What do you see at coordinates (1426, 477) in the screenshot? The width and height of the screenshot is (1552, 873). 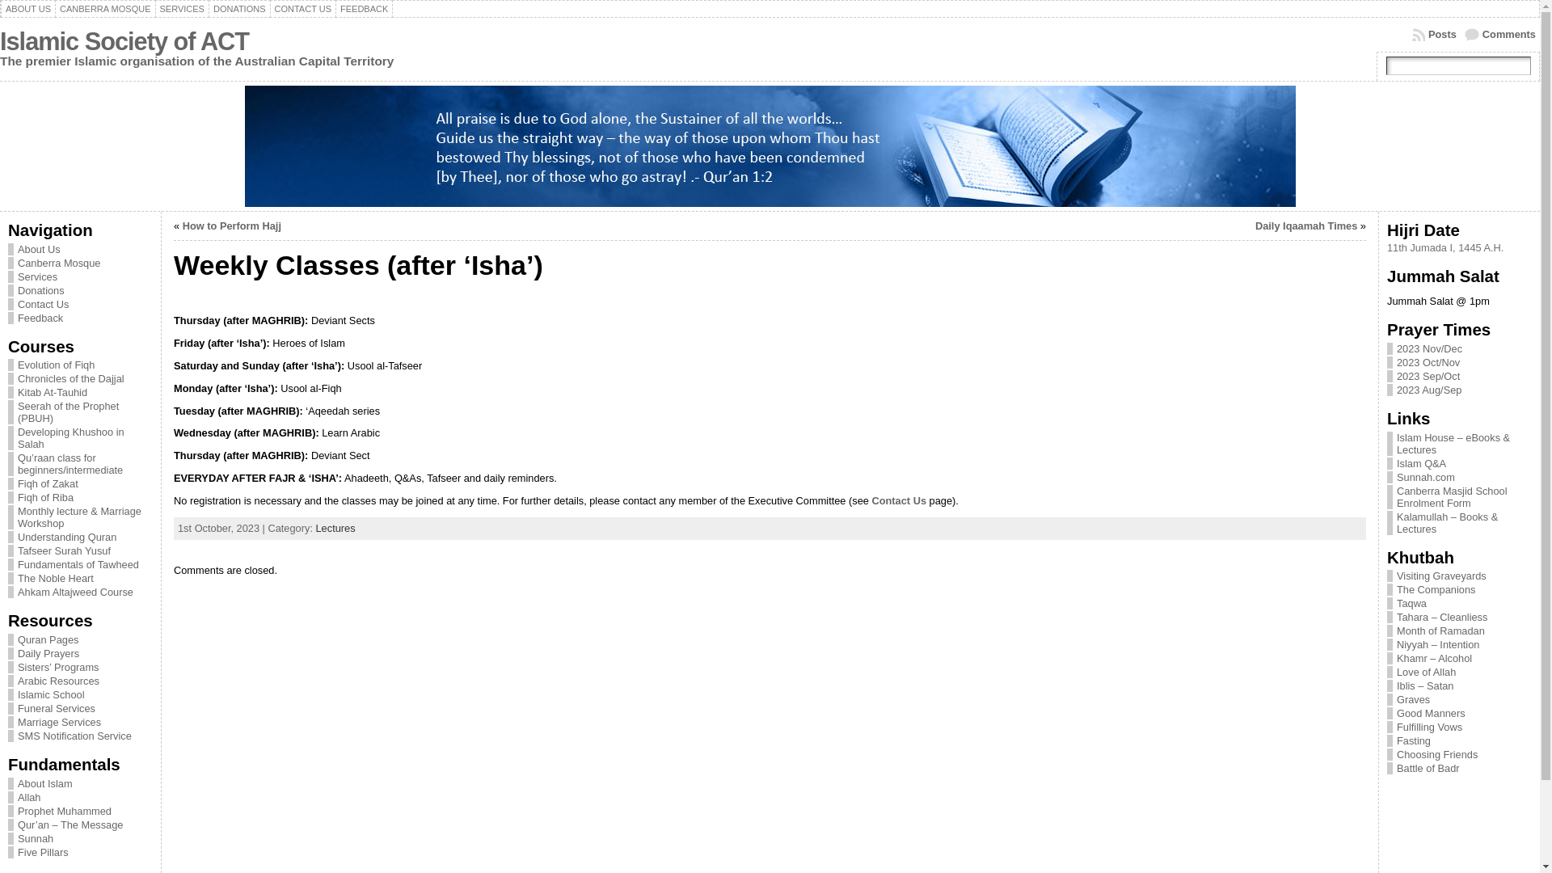 I see `Sunnah.com` at bounding box center [1426, 477].